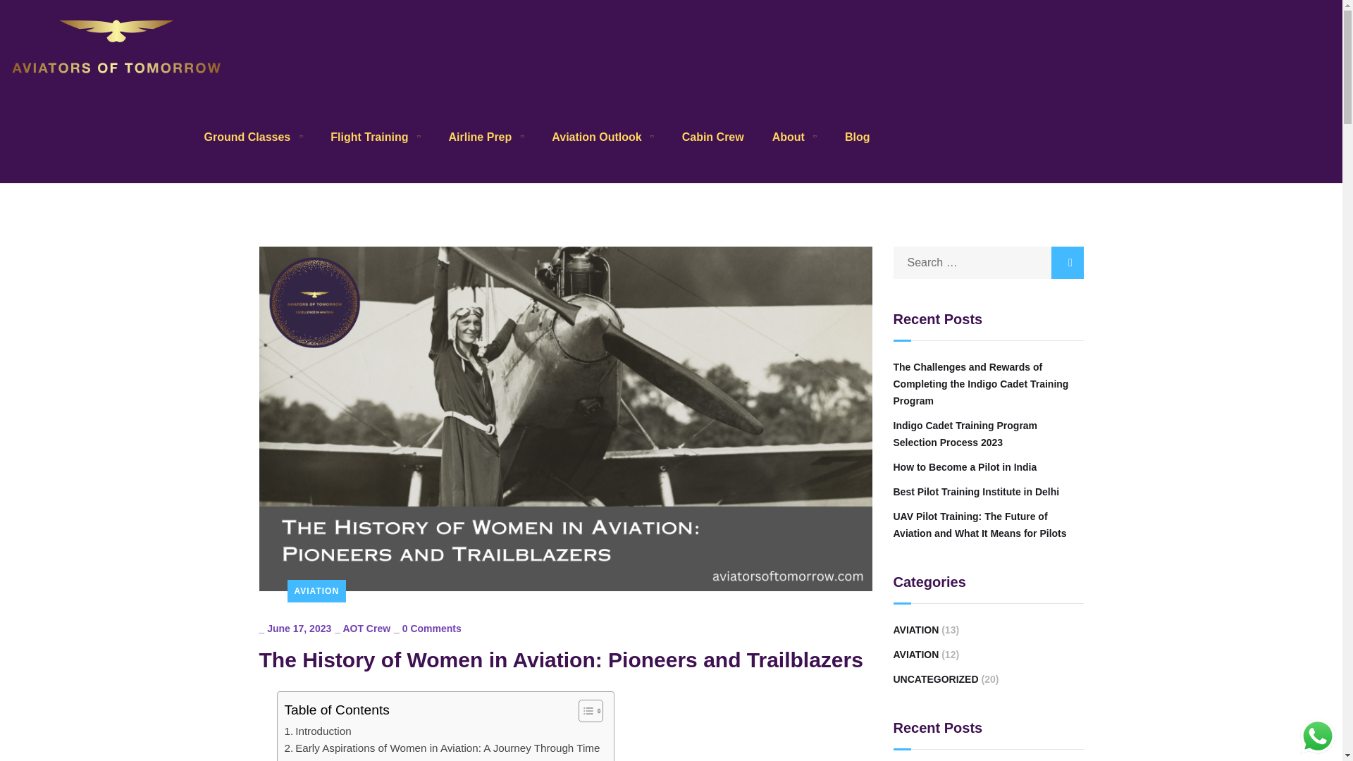 The height and width of the screenshot is (761, 1353). What do you see at coordinates (713, 137) in the screenshot?
I see `Aviation Outlook` at bounding box center [713, 137].